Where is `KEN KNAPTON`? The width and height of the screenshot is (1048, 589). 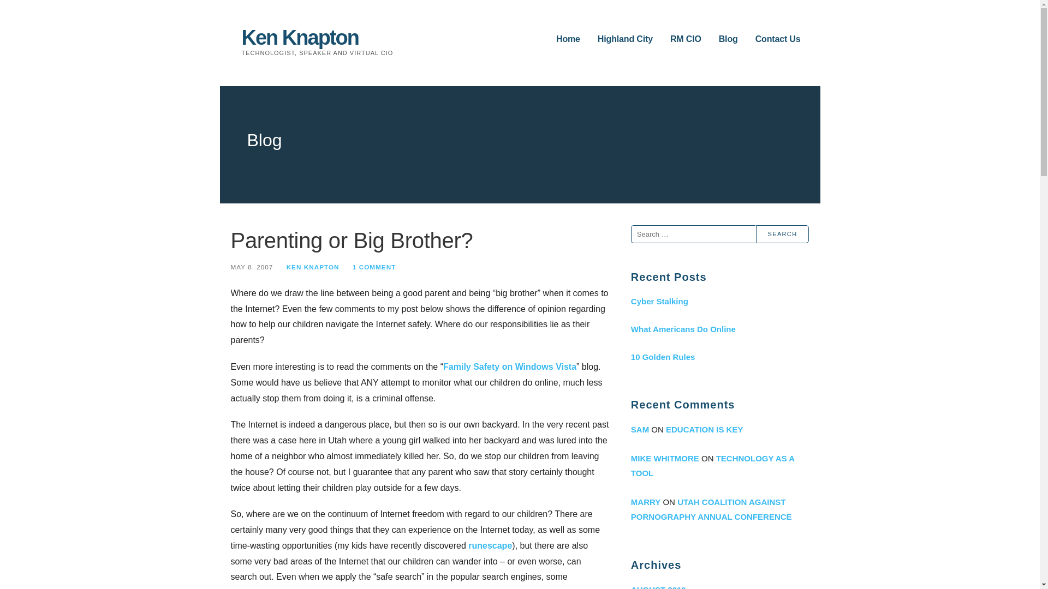 KEN KNAPTON is located at coordinates (313, 266).